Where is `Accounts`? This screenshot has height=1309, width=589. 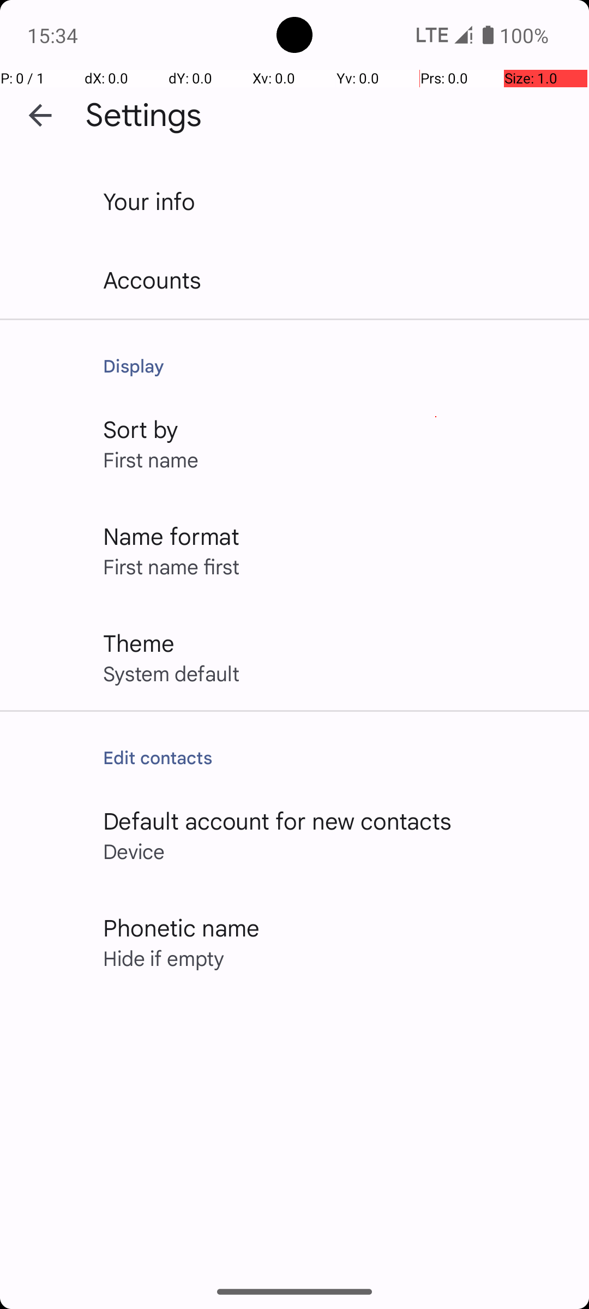 Accounts is located at coordinates (153, 279).